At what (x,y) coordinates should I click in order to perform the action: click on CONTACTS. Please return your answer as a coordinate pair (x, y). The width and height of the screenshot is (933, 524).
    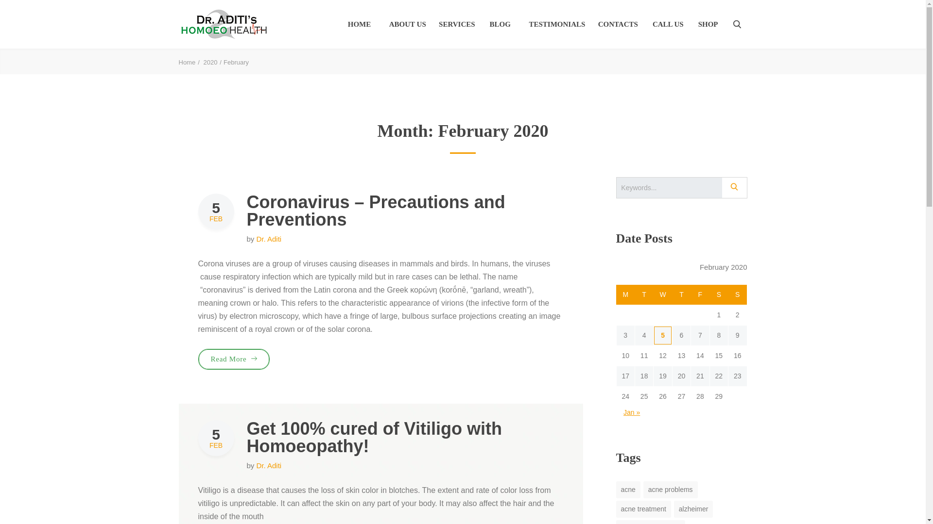
    Looking at the image, I should click on (618, 24).